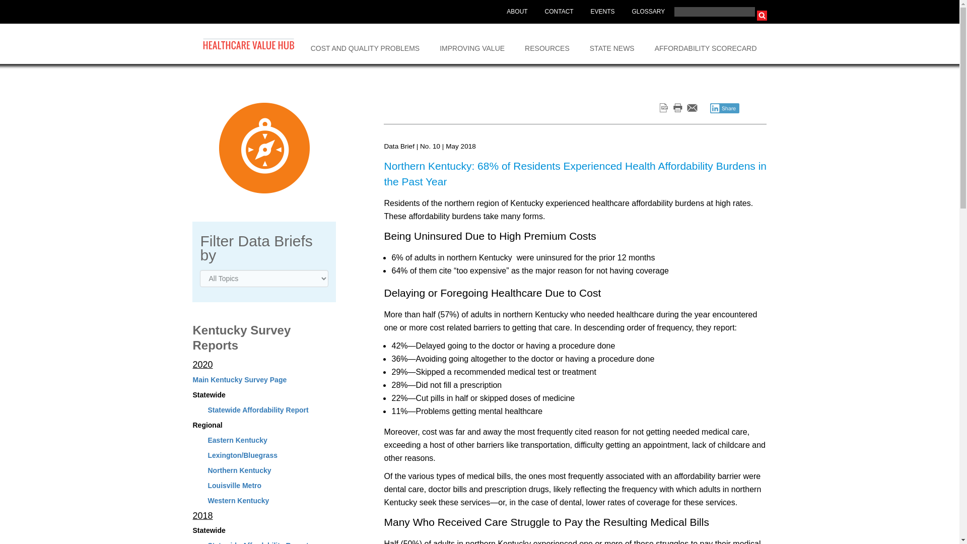 The width and height of the screenshot is (967, 544). What do you see at coordinates (237, 440) in the screenshot?
I see `Eastern Kentucky` at bounding box center [237, 440].